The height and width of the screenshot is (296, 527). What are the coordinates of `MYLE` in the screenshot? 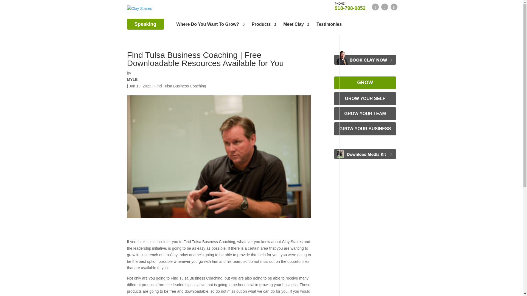 It's located at (350, 6).